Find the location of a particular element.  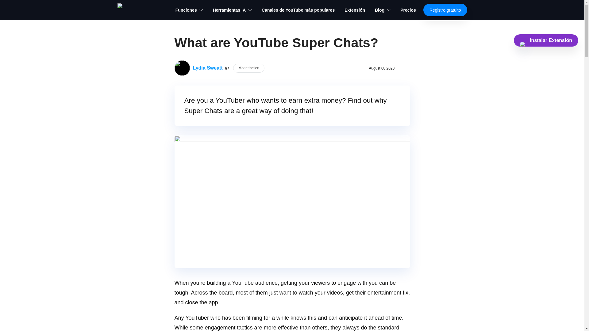

Herramientas IA is located at coordinates (232, 10).